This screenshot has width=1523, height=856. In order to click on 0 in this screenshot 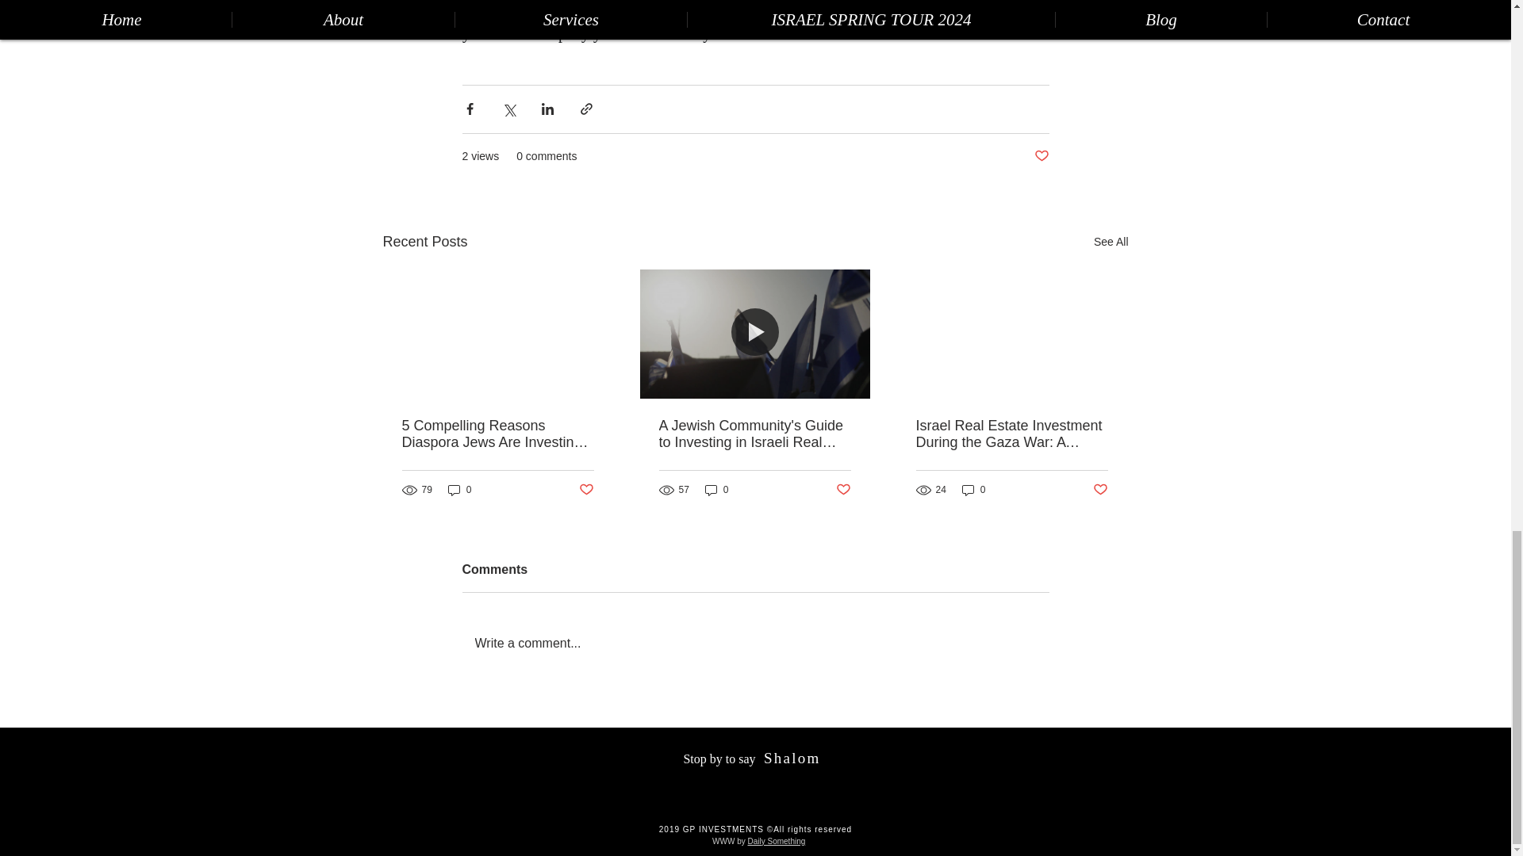, I will do `click(717, 490)`.